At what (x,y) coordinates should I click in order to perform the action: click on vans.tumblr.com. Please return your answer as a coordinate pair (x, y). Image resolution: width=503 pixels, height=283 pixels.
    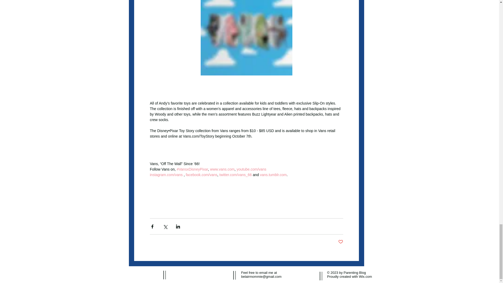
    Looking at the image, I should click on (273, 175).